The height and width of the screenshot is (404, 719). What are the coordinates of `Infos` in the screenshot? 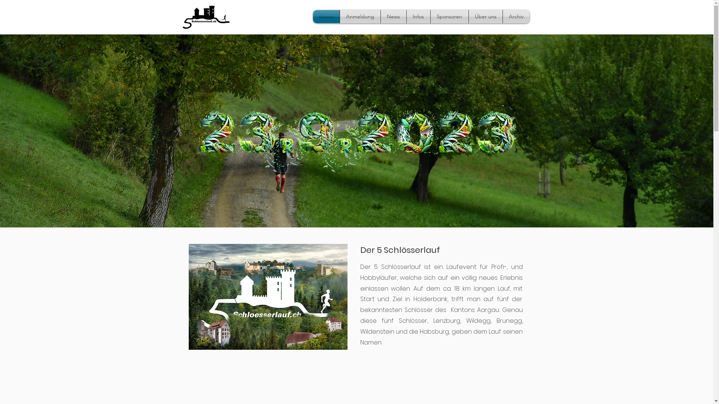 It's located at (419, 16).